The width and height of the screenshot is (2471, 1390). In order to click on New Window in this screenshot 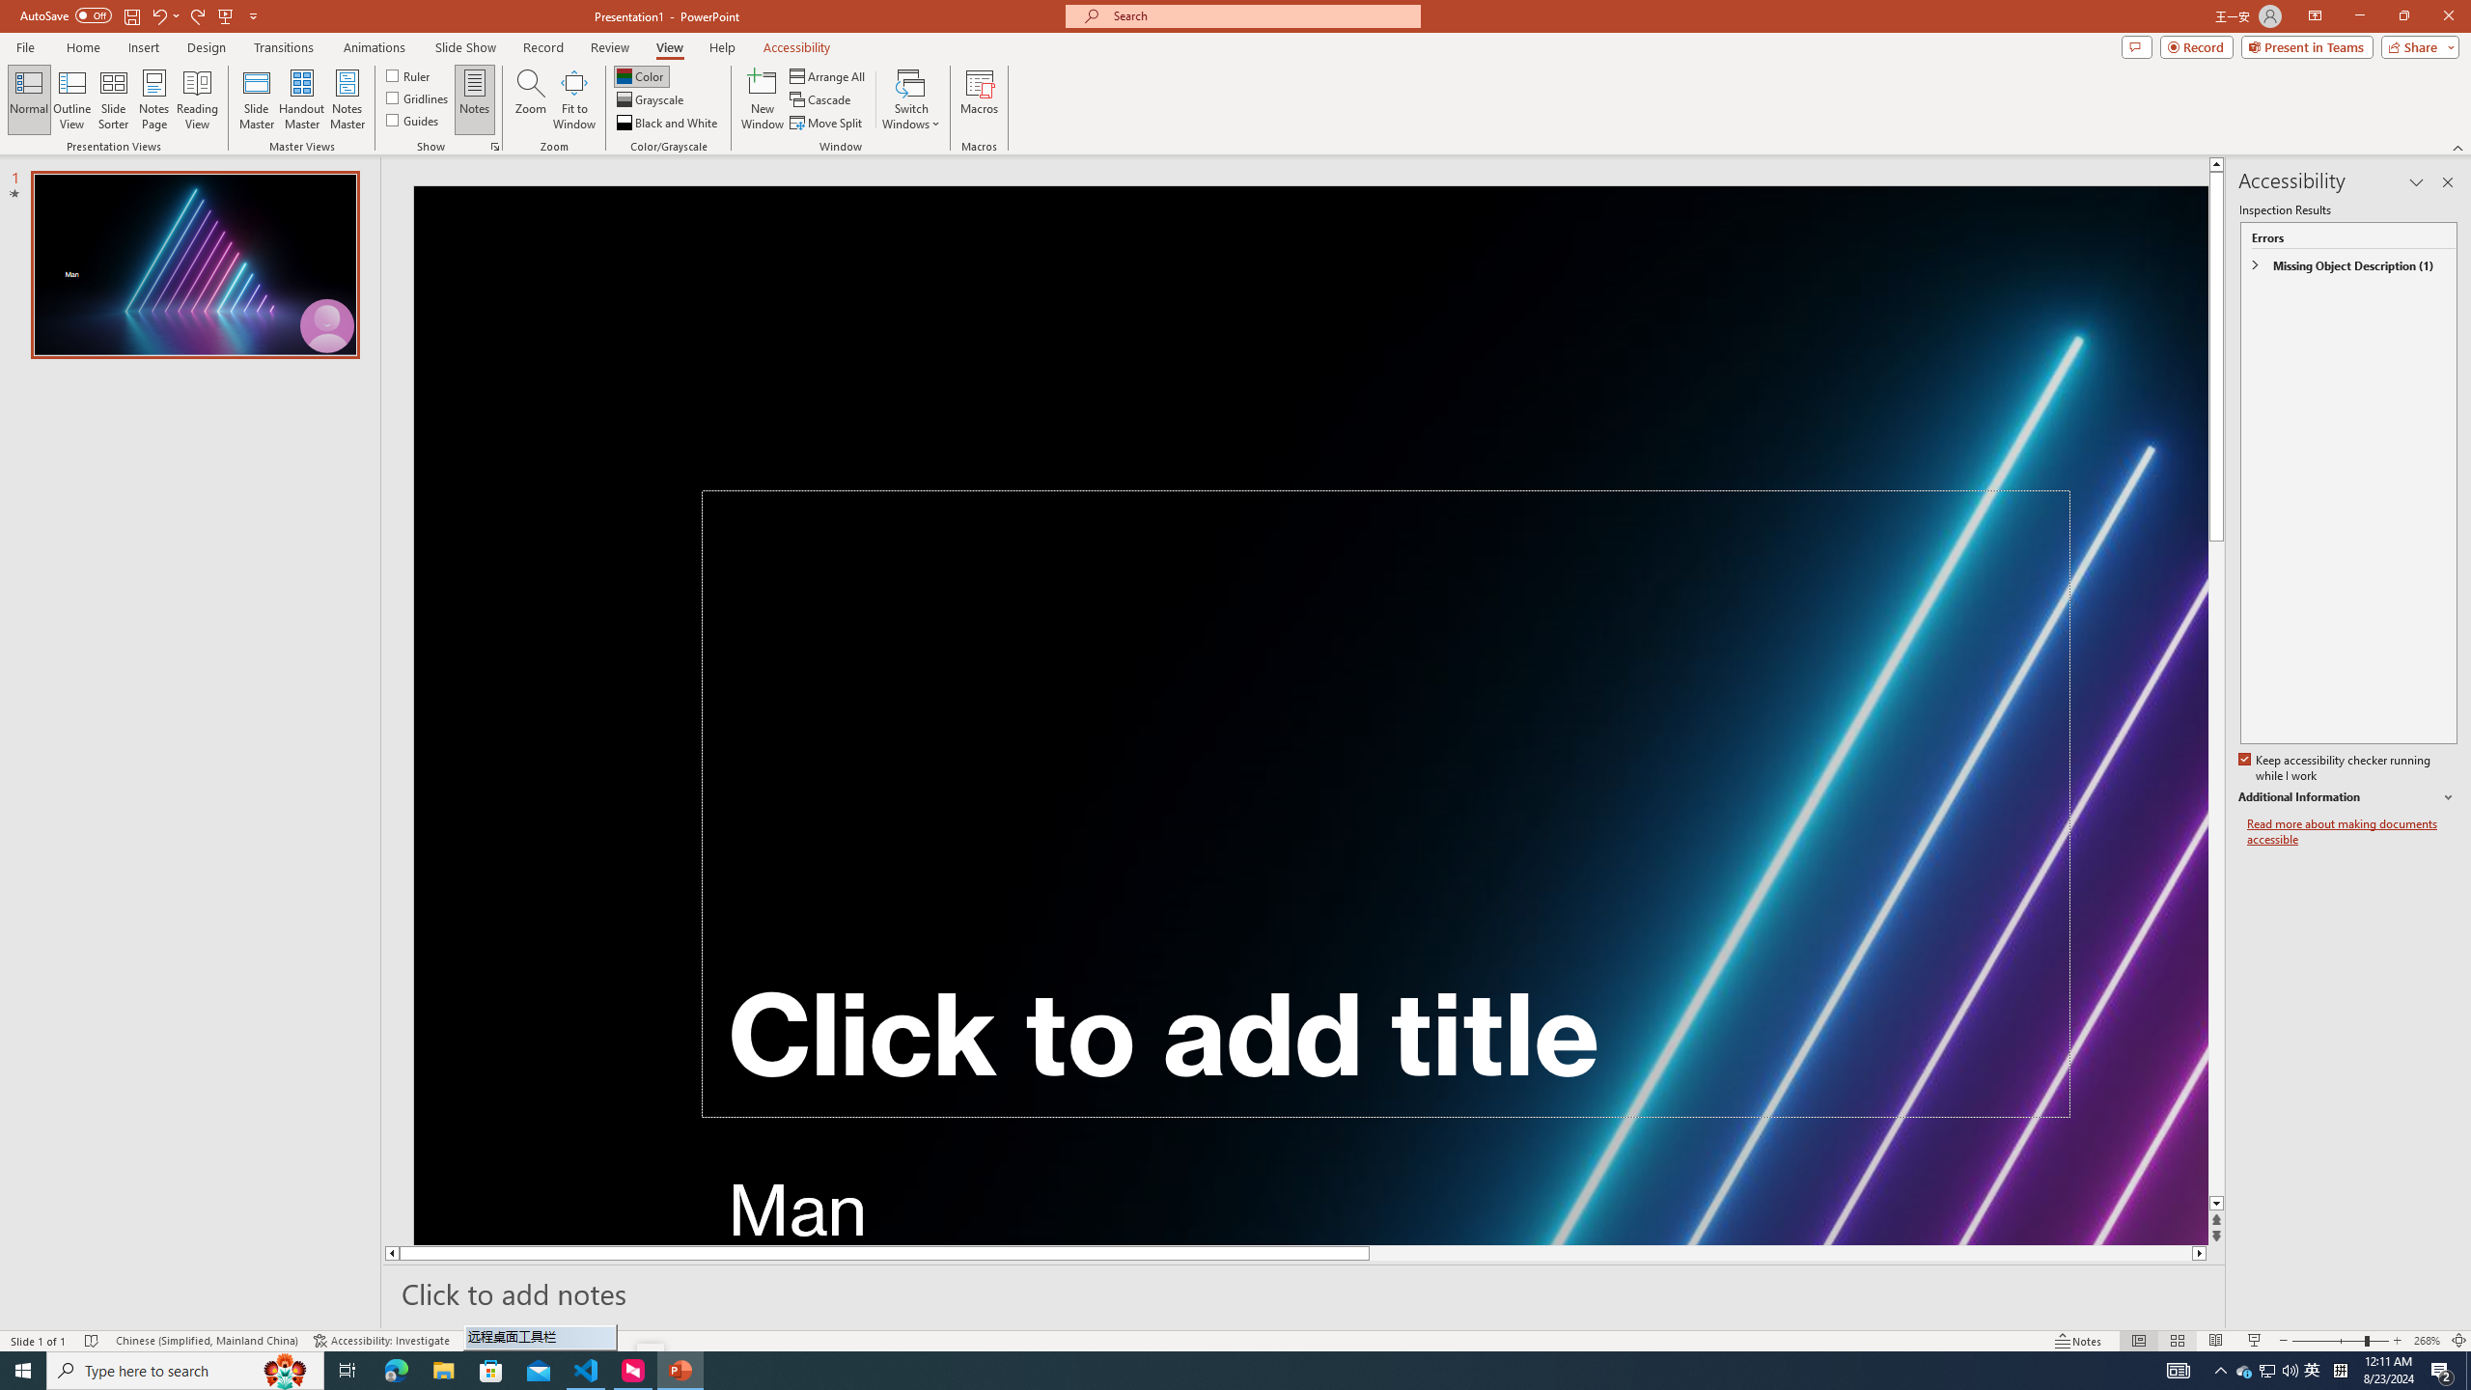, I will do `click(763, 99)`.